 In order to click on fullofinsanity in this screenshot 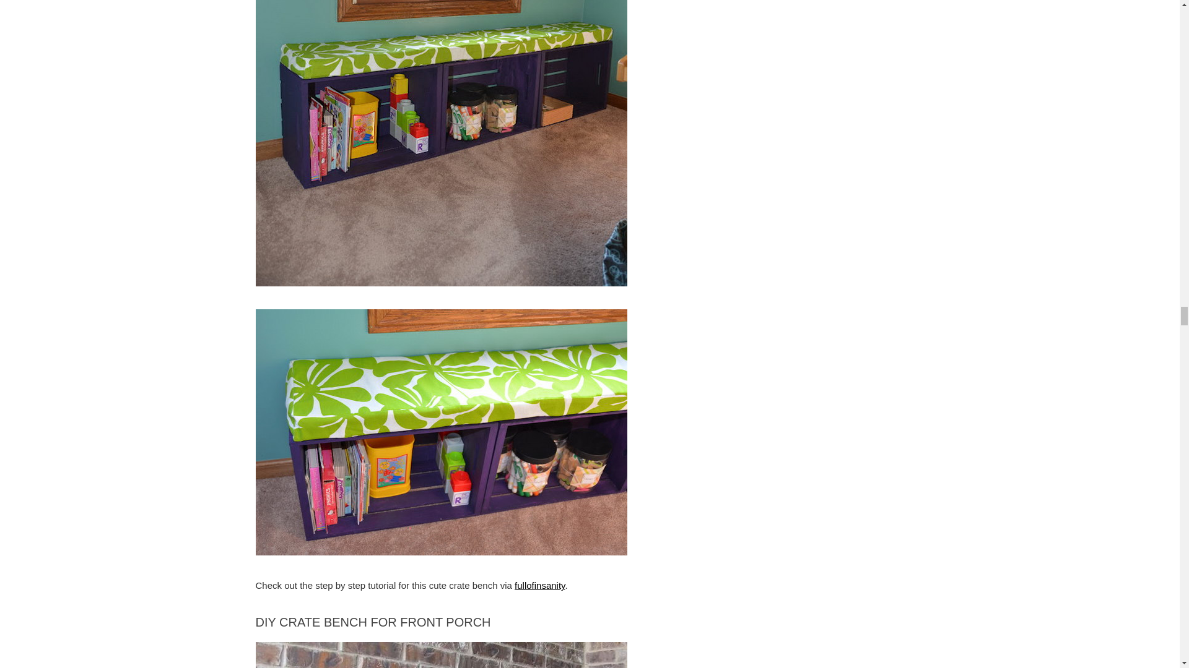, I will do `click(540, 585)`.